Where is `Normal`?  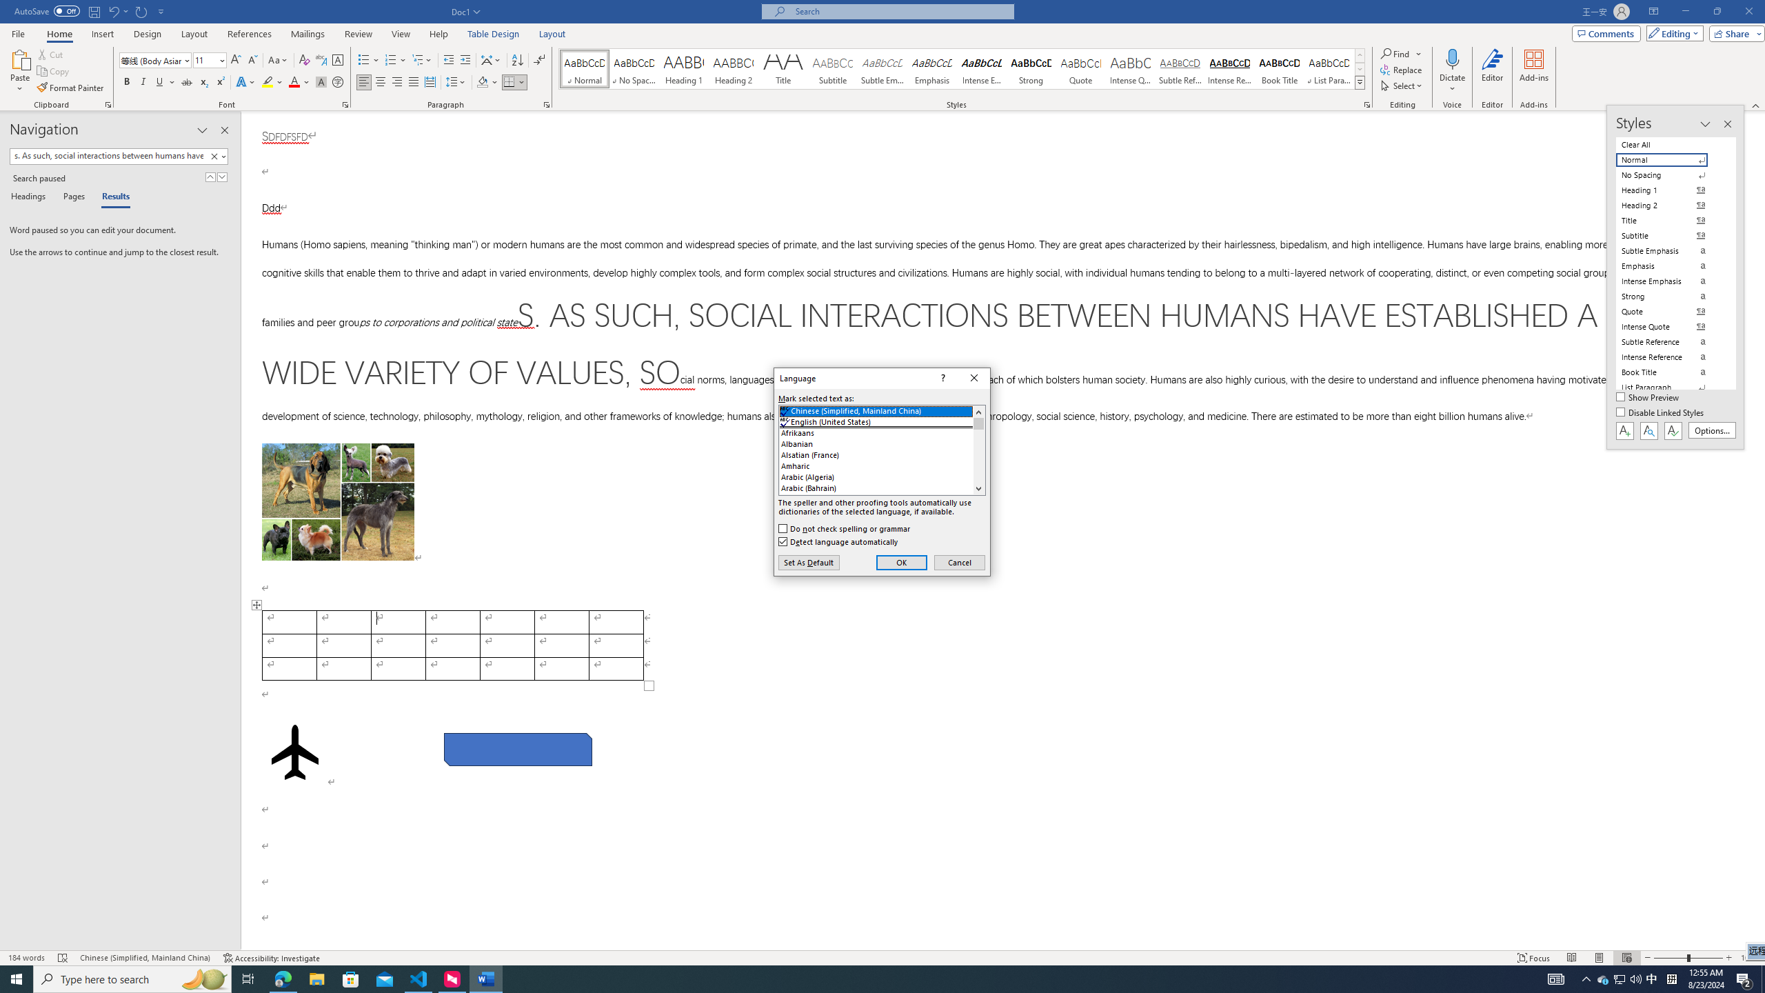
Normal is located at coordinates (1670, 160).